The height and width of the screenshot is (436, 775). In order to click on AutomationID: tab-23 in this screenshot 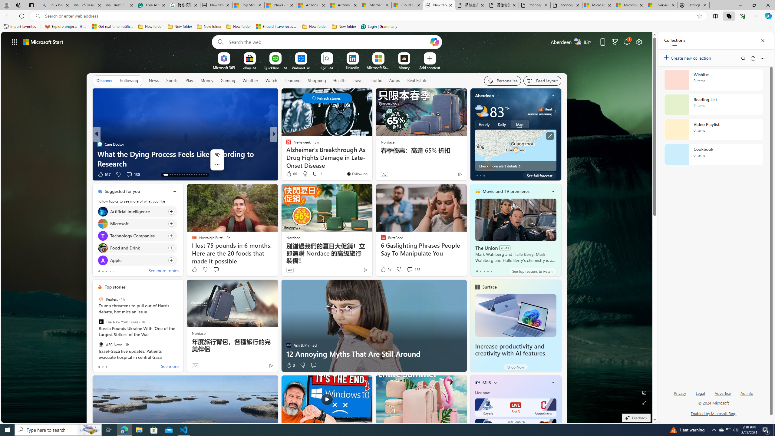, I will do `click(192, 175)`.